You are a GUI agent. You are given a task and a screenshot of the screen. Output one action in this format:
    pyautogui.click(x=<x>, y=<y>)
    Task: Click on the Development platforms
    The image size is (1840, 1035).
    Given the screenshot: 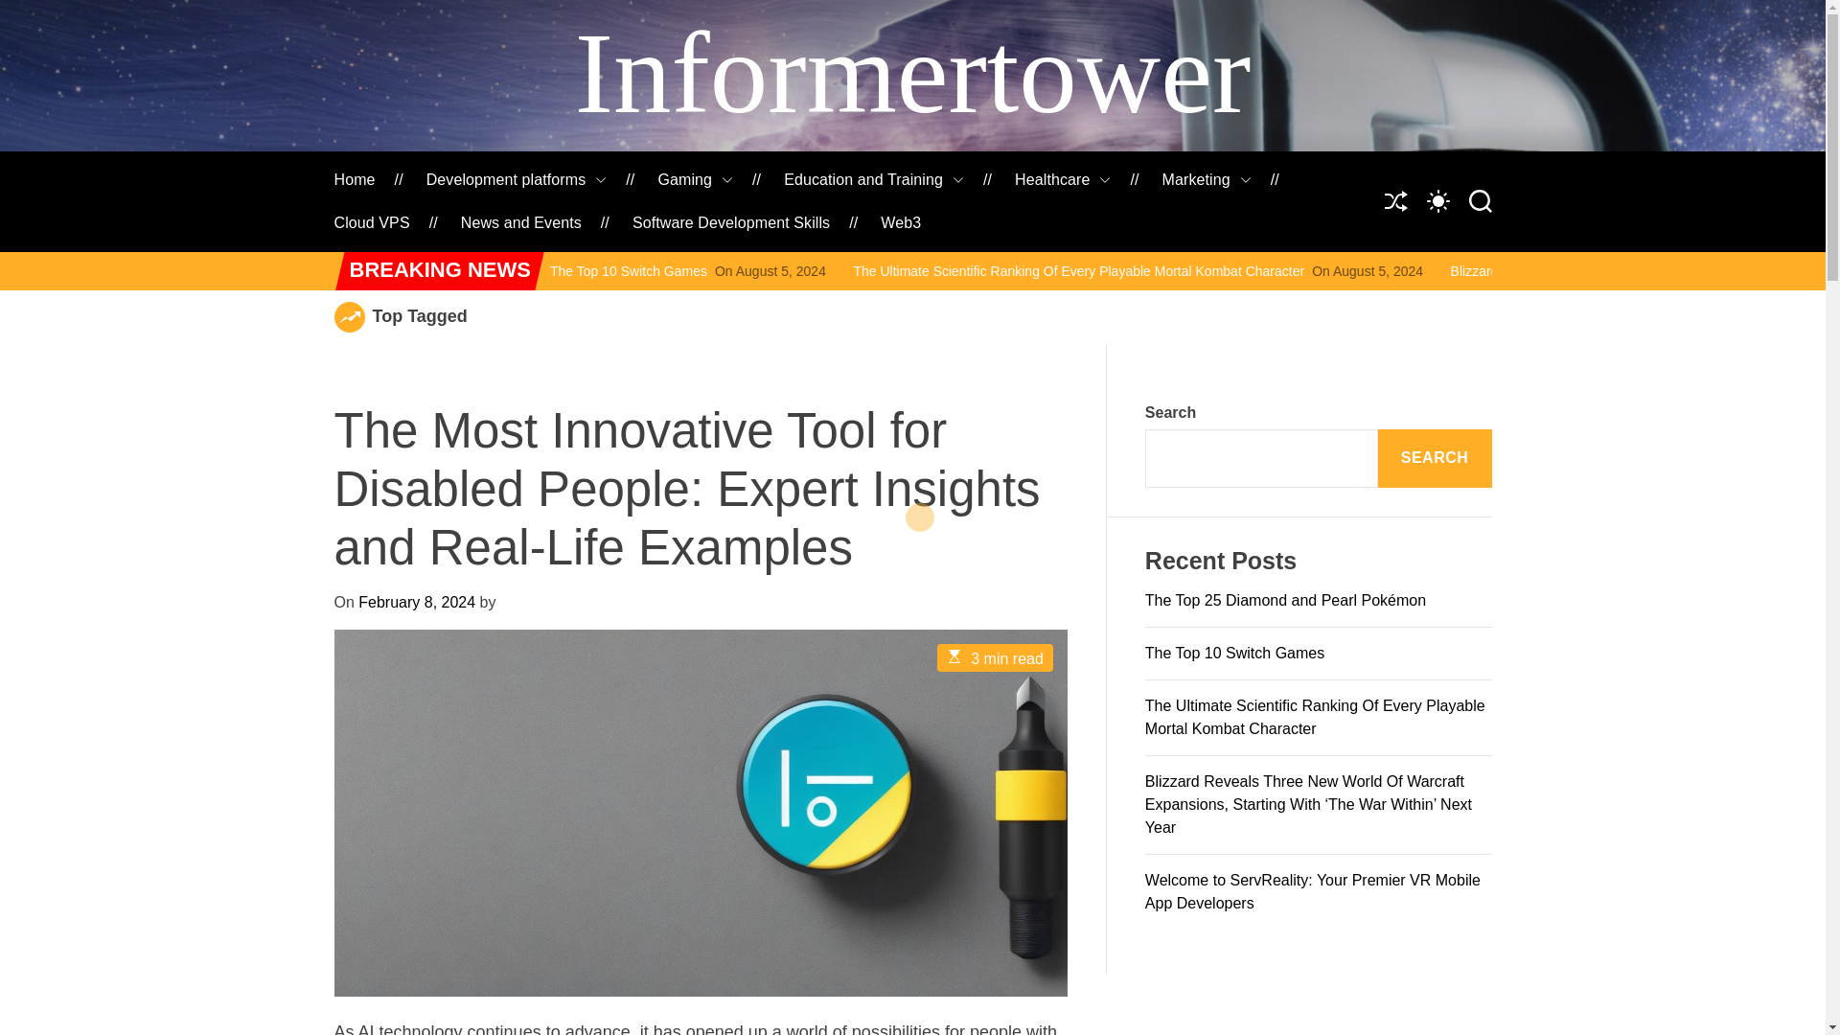 What is the action you would take?
    pyautogui.click(x=517, y=180)
    